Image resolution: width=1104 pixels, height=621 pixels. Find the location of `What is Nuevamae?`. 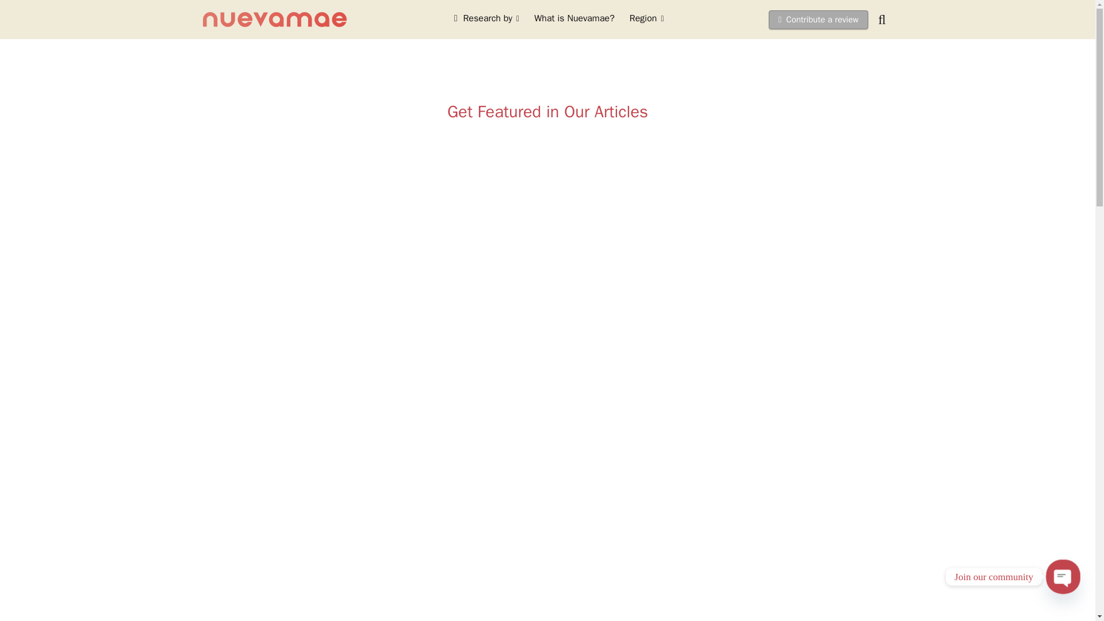

What is Nuevamae? is located at coordinates (574, 20).